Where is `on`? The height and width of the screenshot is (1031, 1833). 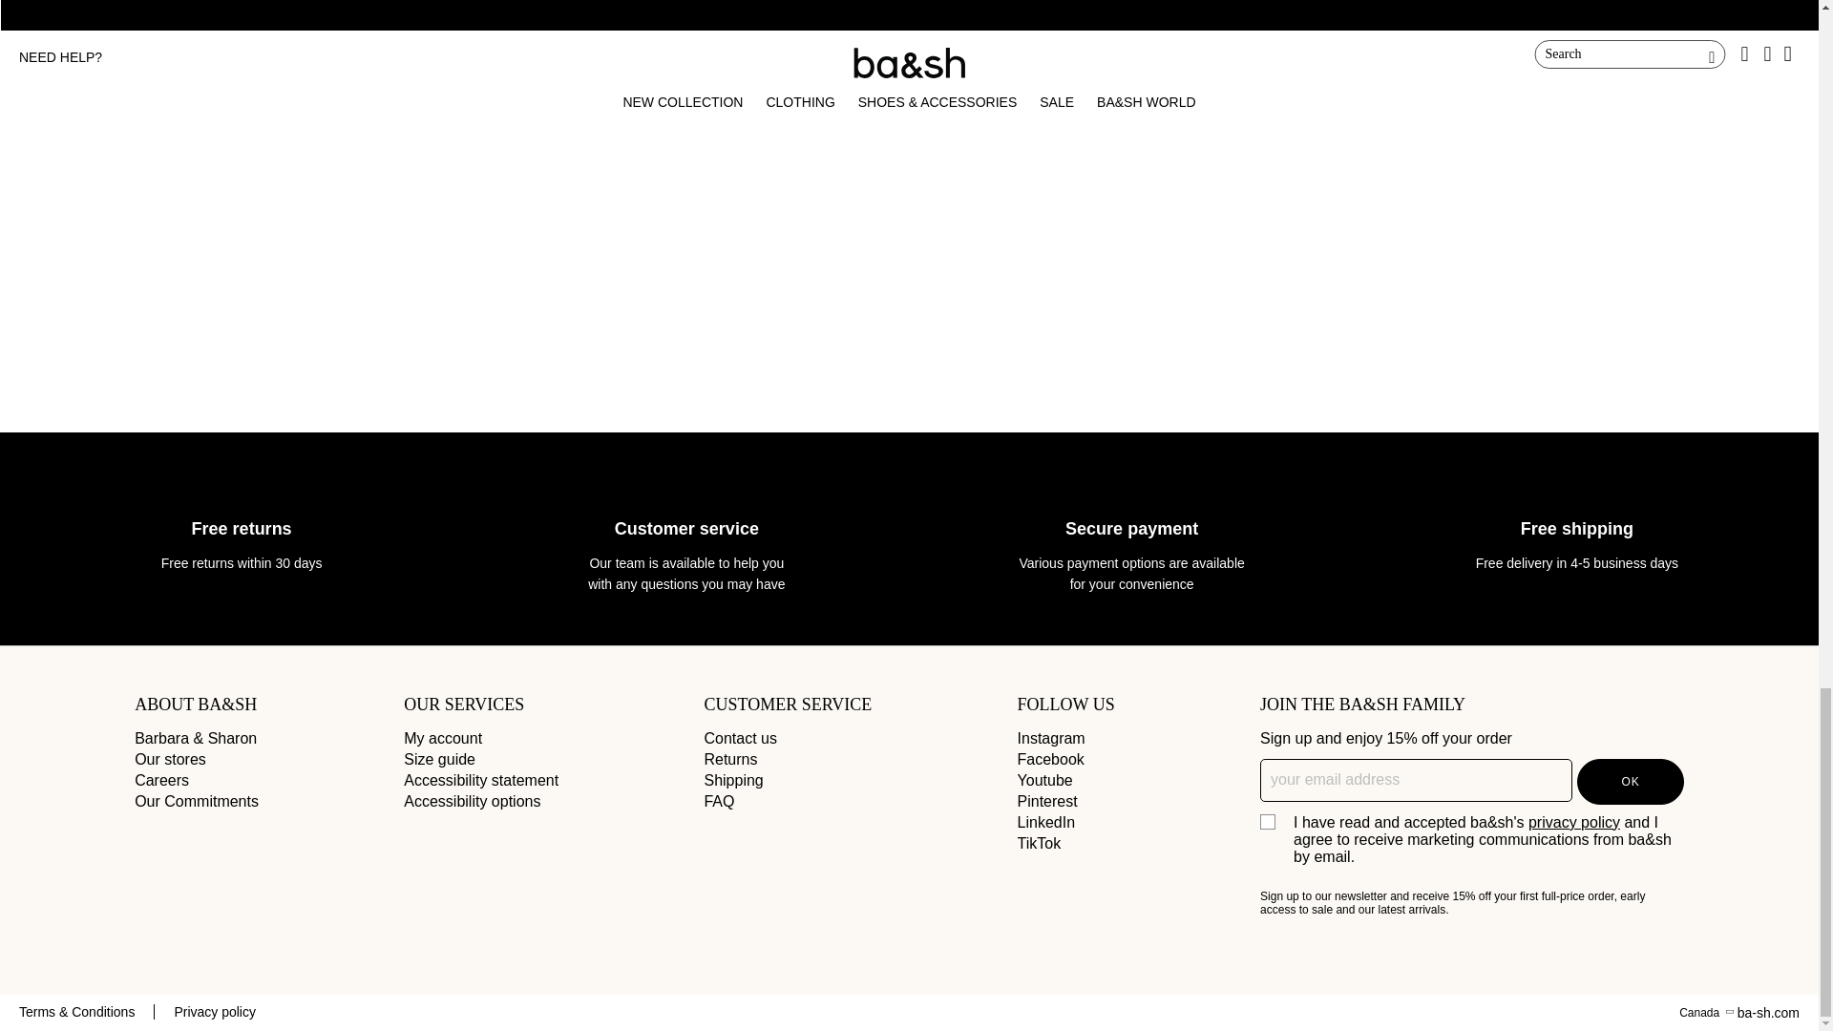
on is located at coordinates (1266, 821).